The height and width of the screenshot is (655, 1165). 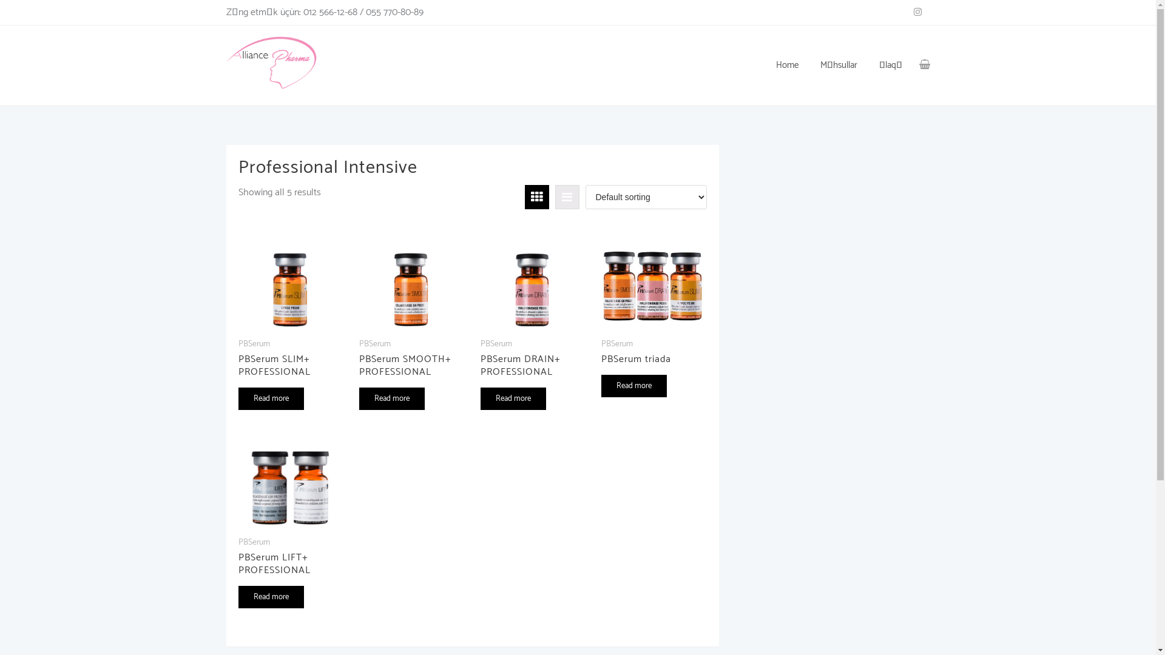 What do you see at coordinates (271, 597) in the screenshot?
I see `Read more` at bounding box center [271, 597].